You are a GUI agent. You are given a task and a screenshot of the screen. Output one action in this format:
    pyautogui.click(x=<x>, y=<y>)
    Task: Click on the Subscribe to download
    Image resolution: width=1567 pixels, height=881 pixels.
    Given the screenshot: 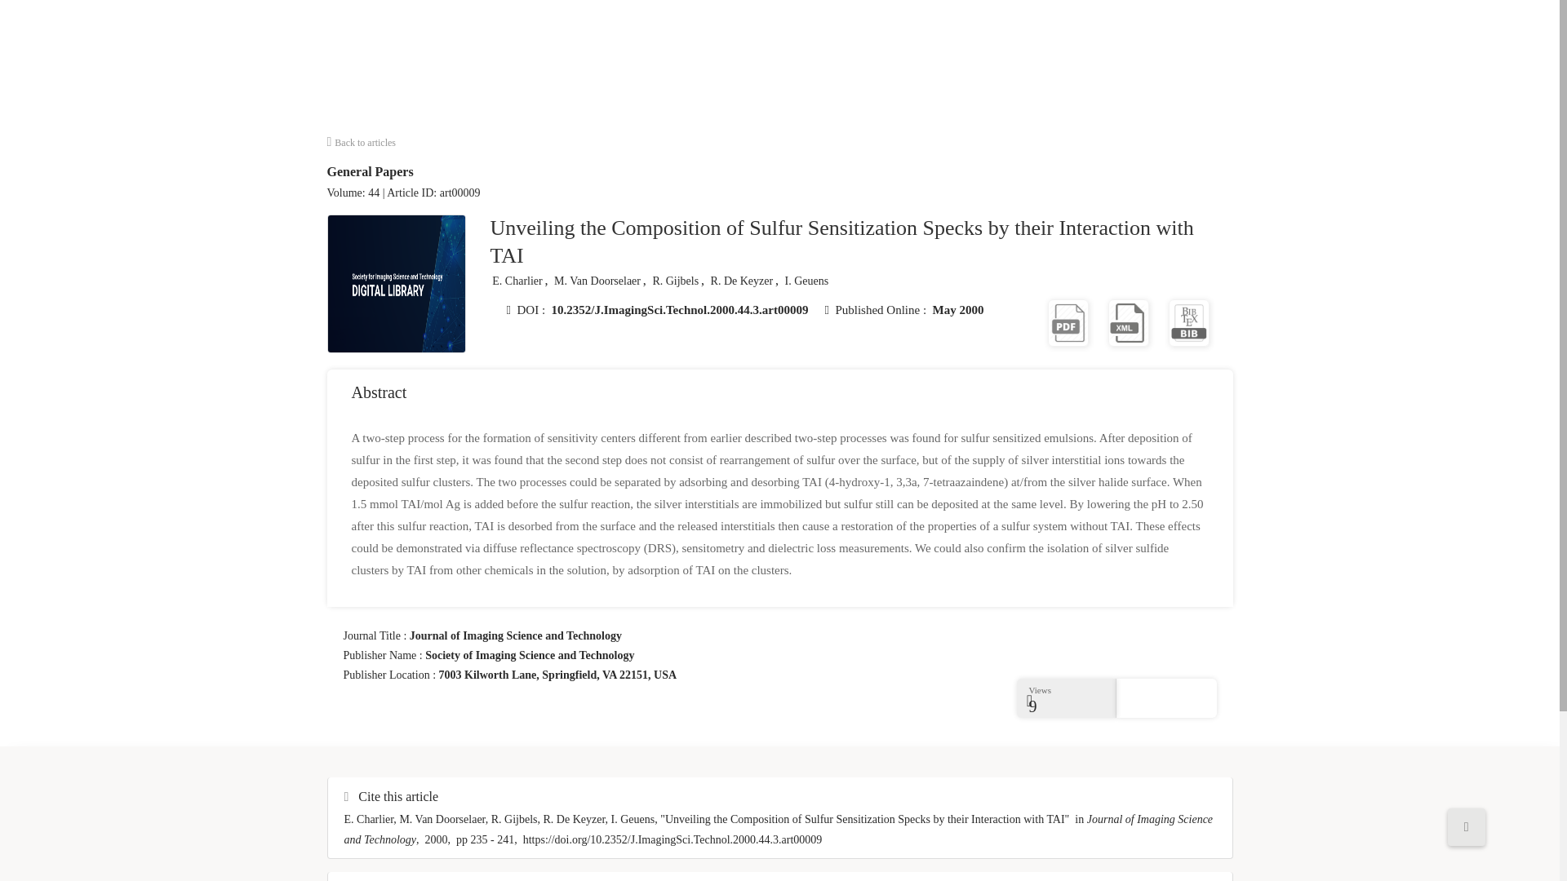 What is the action you would take?
    pyautogui.click(x=1189, y=321)
    